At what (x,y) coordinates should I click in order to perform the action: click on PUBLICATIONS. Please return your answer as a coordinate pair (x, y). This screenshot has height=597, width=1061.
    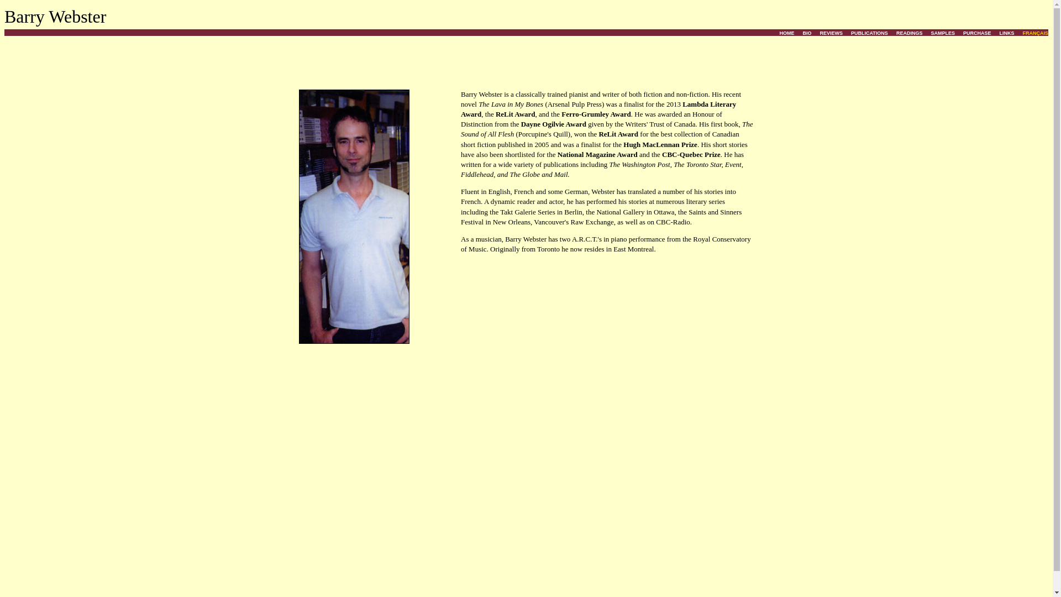
    Looking at the image, I should click on (870, 33).